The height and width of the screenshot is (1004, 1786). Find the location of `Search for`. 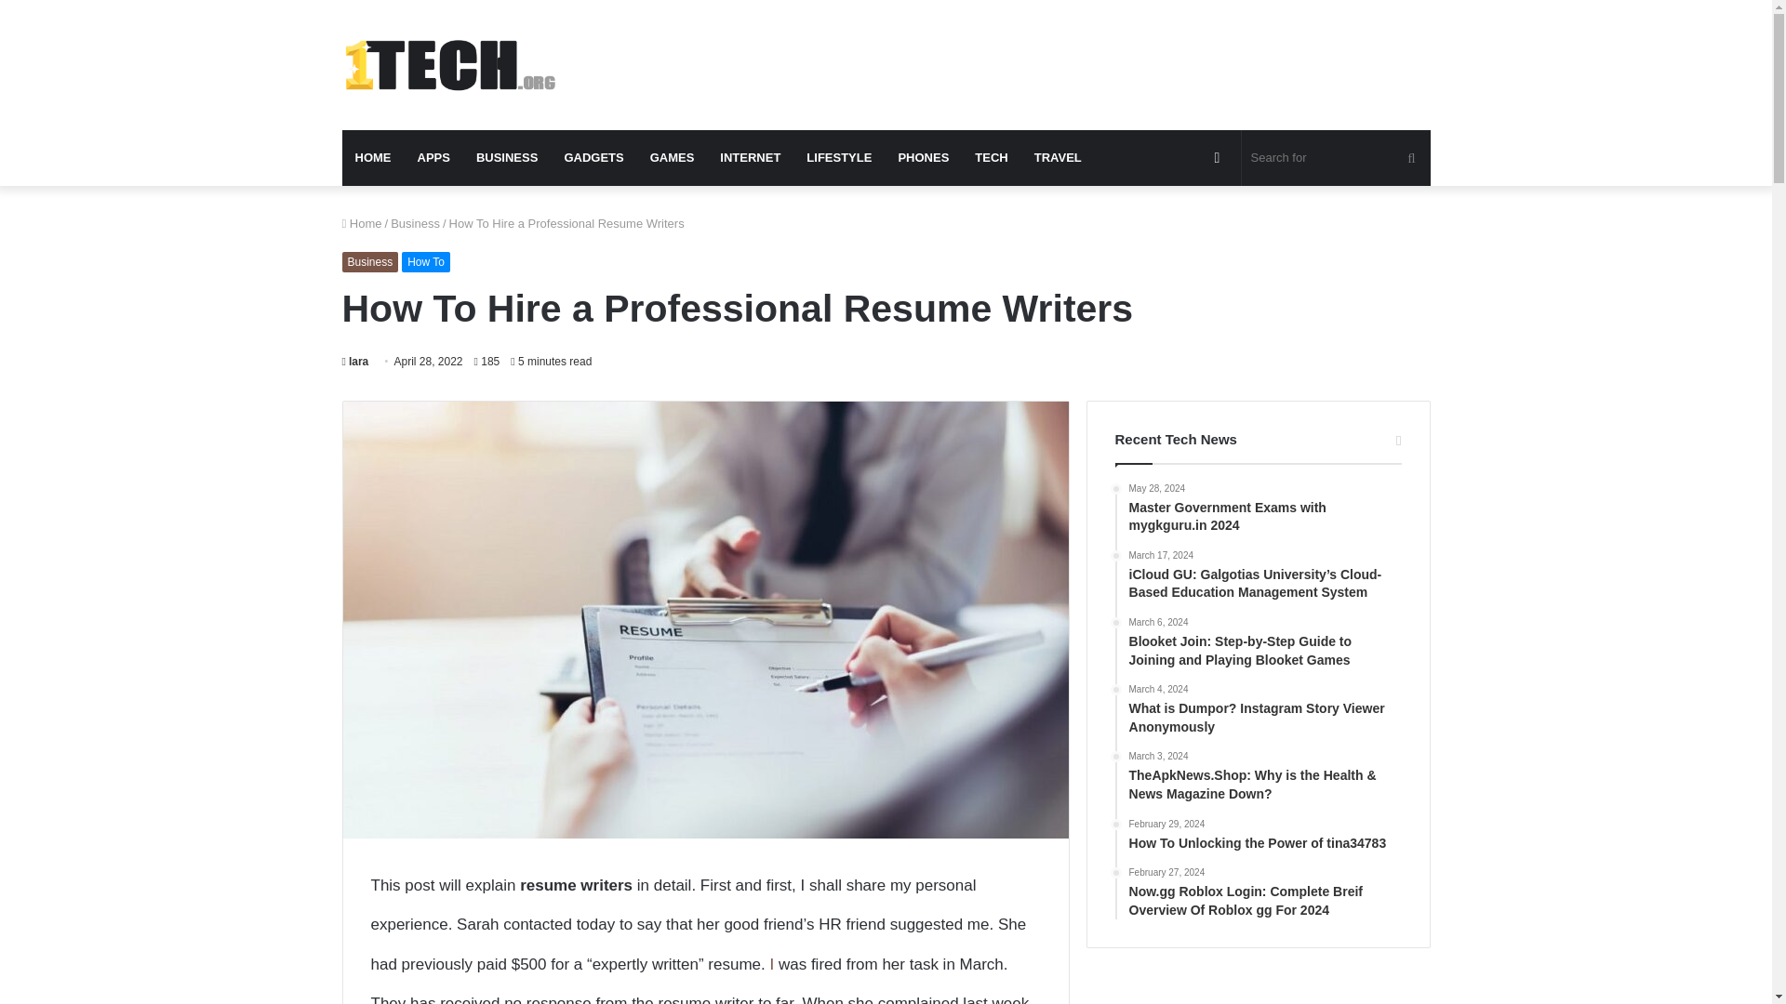

Search for is located at coordinates (1336, 158).